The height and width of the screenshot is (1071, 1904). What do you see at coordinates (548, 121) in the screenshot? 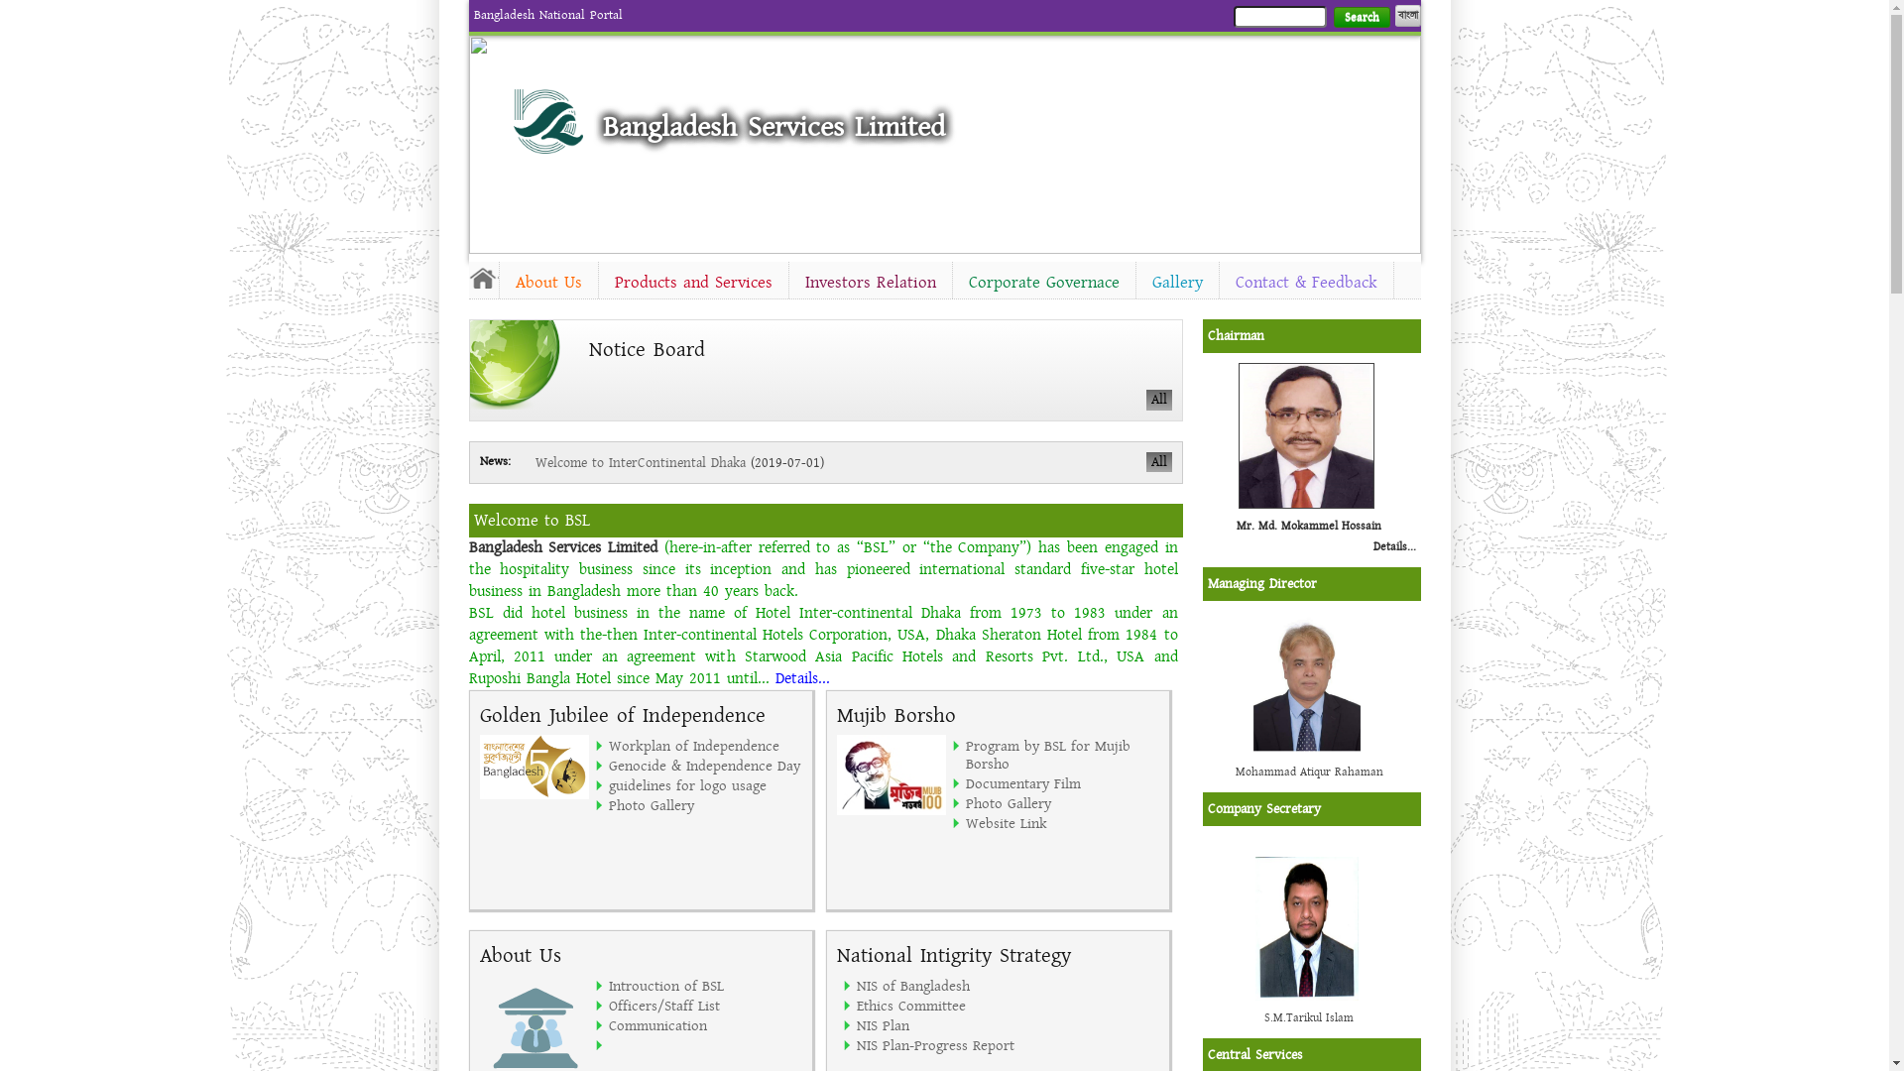
I see `Home` at bounding box center [548, 121].